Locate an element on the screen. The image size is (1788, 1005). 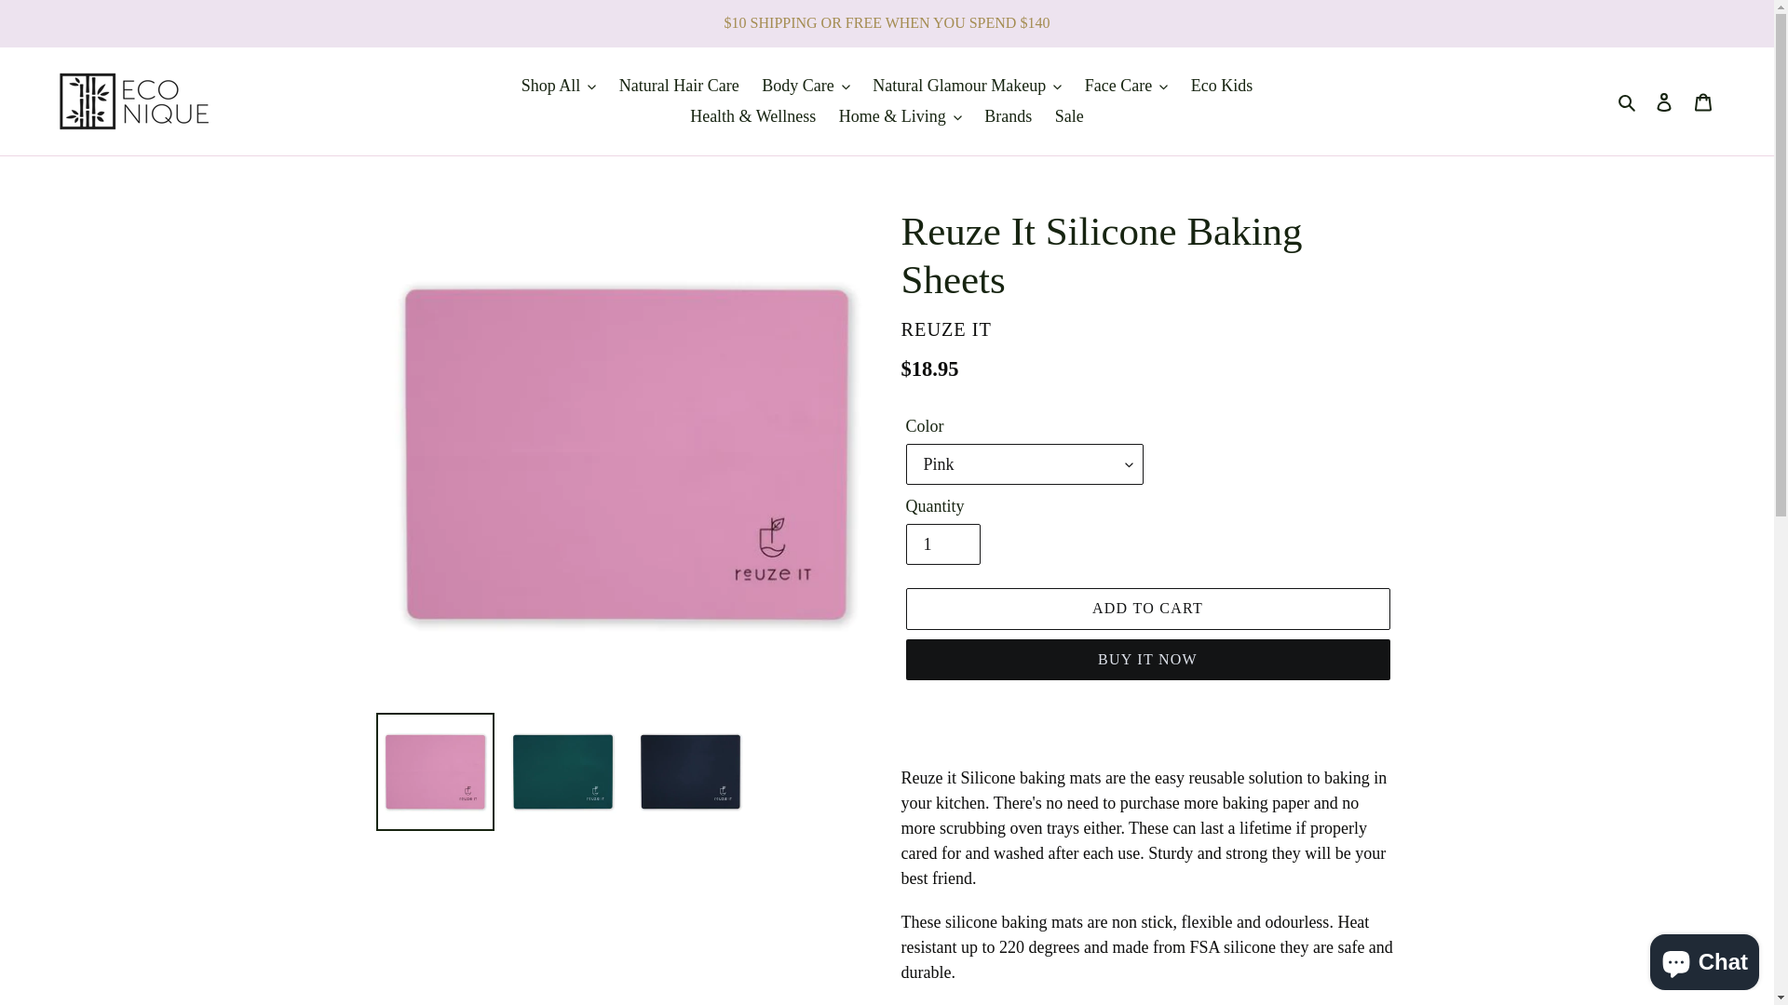
Log in is located at coordinates (1664, 102).